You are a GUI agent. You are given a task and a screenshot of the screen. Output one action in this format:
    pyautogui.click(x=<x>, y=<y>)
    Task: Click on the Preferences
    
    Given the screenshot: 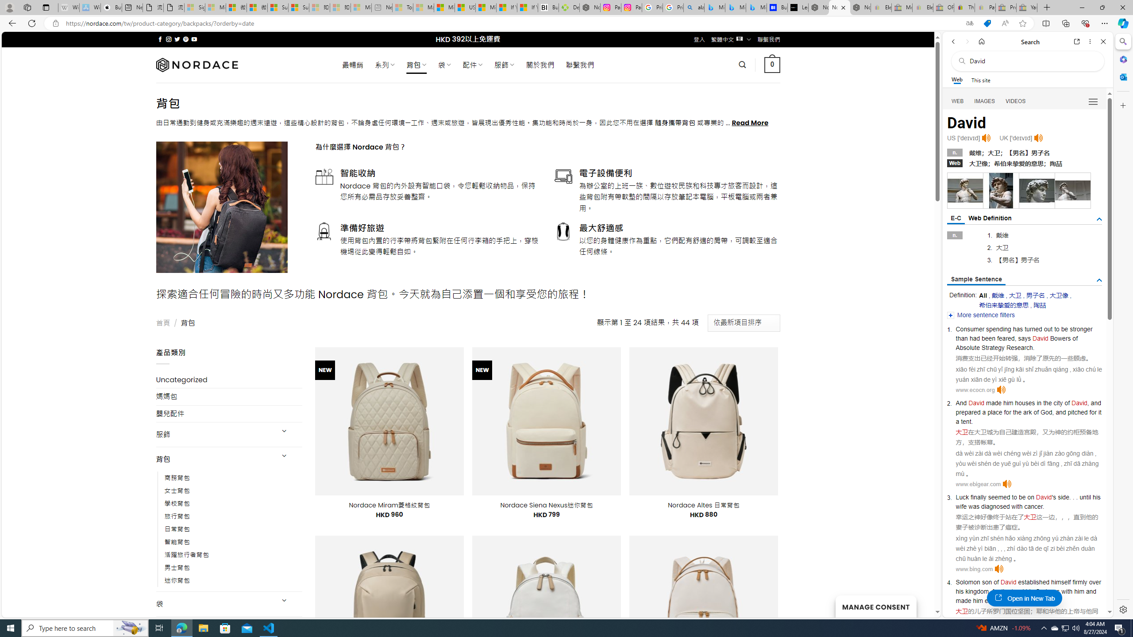 What is the action you would take?
    pyautogui.click(x=1092, y=101)
    